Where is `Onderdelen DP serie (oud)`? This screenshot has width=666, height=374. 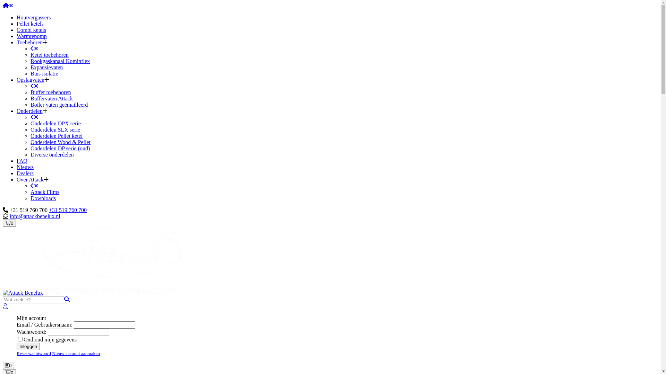 Onderdelen DP serie (oud) is located at coordinates (60, 148).